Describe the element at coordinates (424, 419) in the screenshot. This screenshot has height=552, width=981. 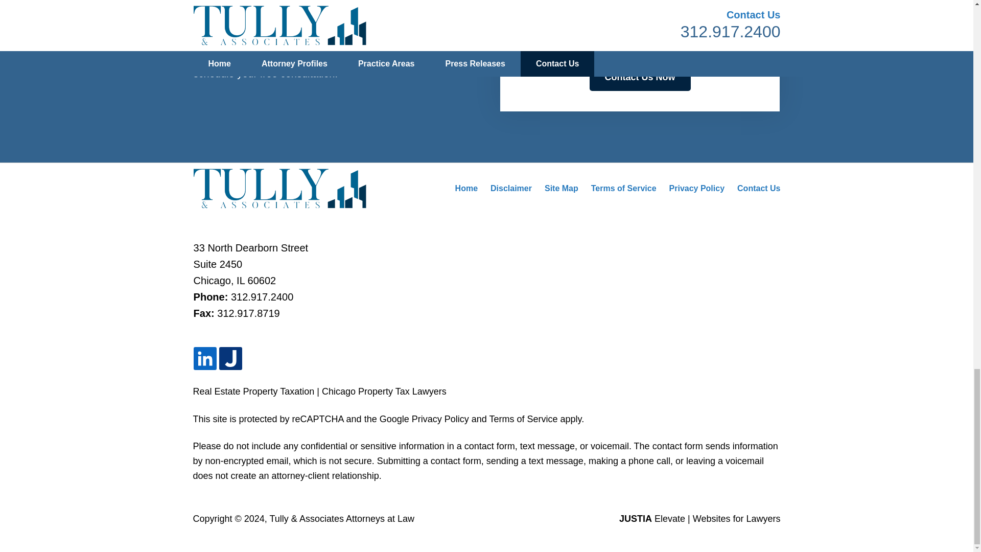
I see `Google Privacy Policy` at that location.